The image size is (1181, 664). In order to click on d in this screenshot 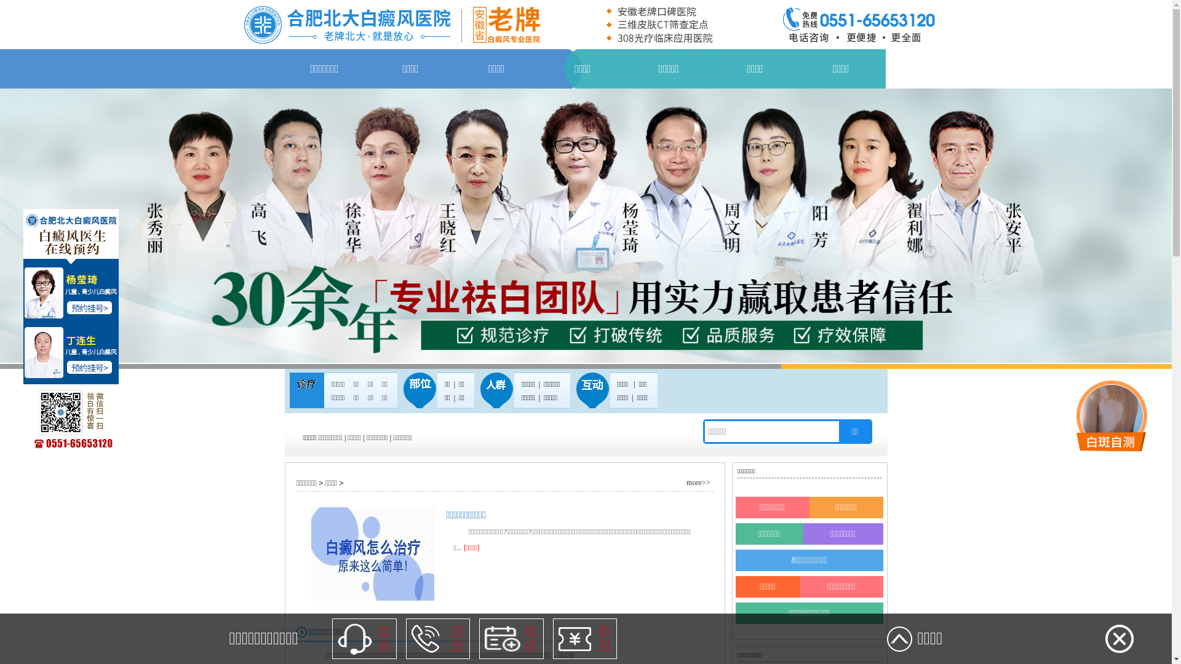, I will do `click(373, 554)`.